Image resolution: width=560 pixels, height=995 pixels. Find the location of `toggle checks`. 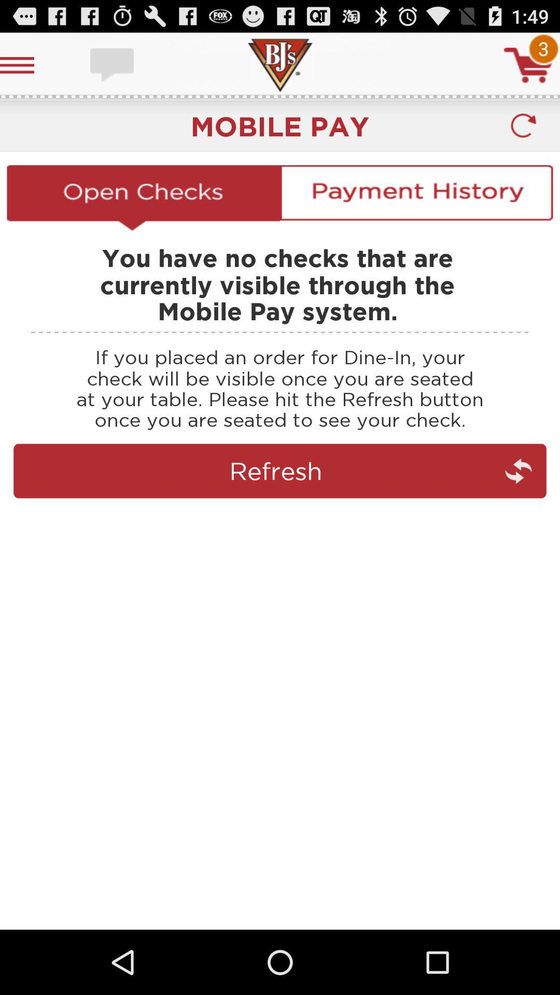

toggle checks is located at coordinates (143, 197).